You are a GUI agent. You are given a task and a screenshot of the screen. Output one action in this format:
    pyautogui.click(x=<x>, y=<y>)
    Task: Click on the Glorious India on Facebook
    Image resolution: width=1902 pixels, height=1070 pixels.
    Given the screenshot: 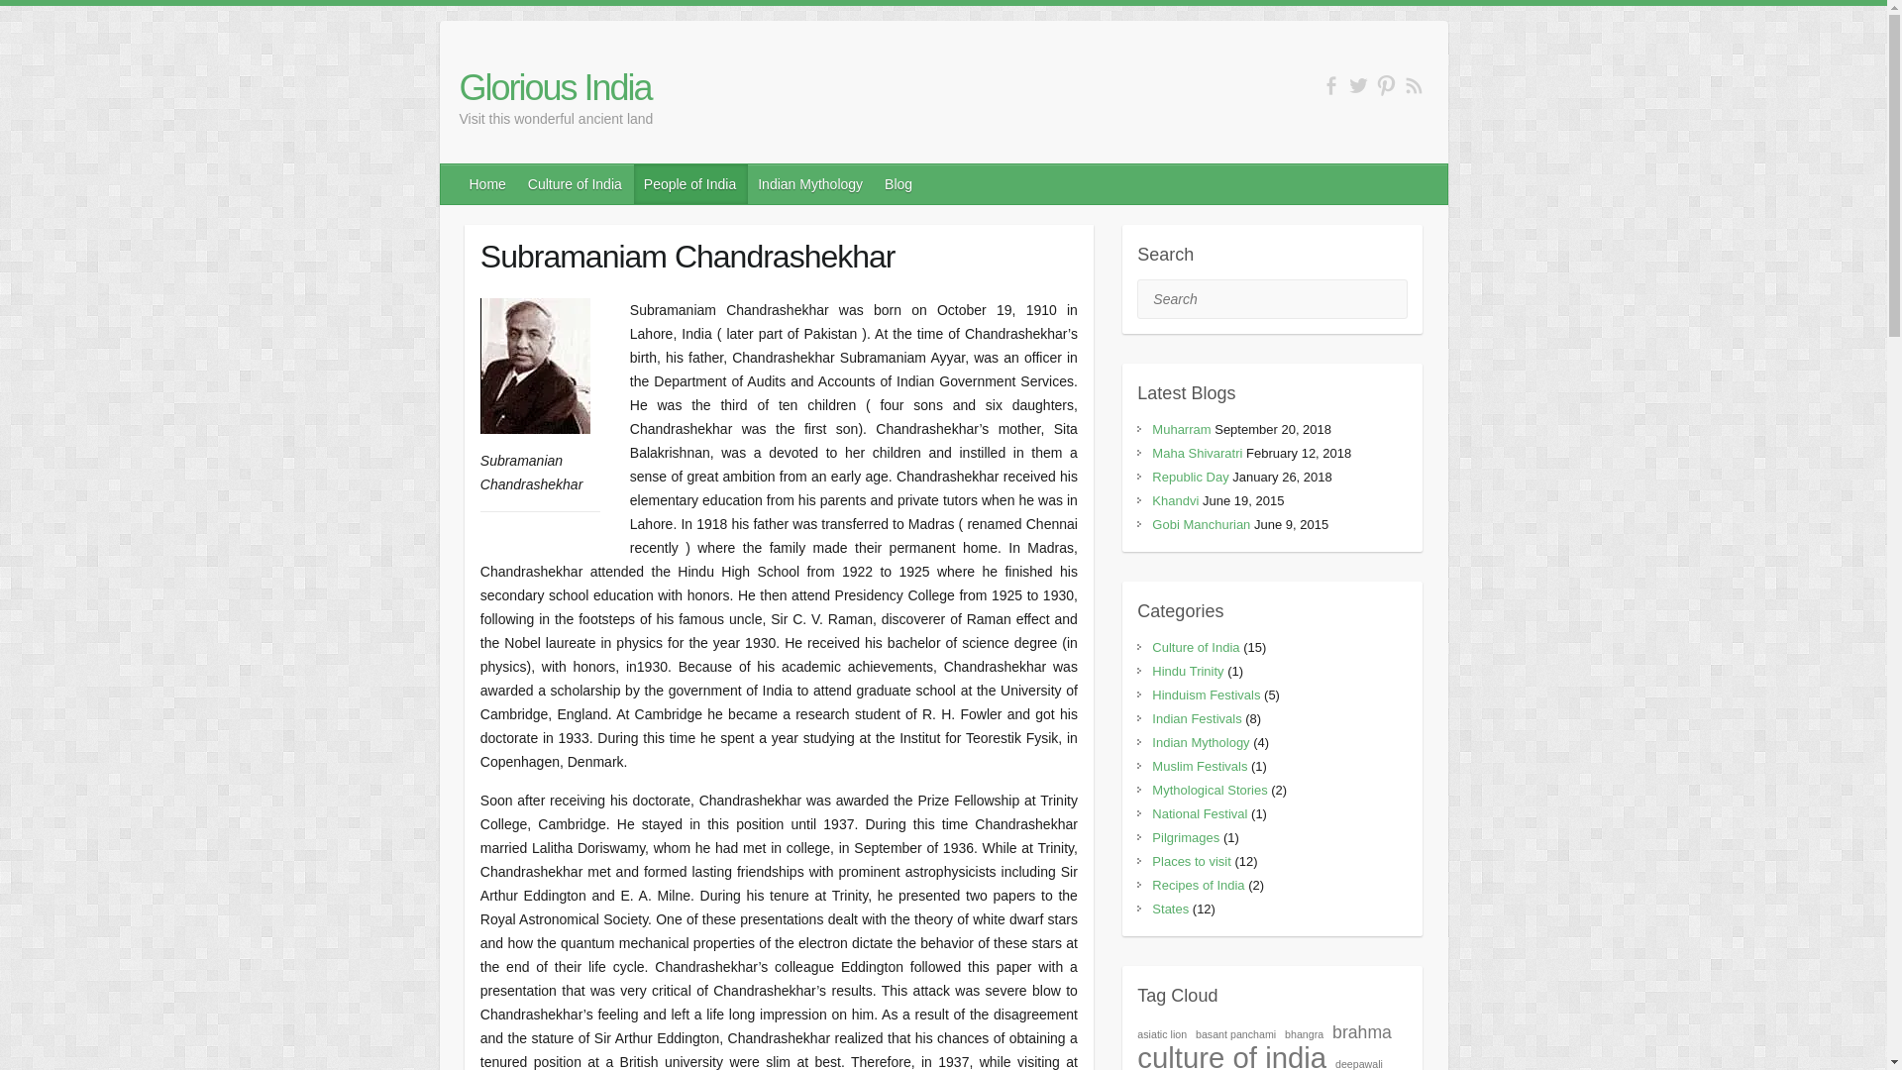 What is the action you would take?
    pyautogui.click(x=1331, y=85)
    